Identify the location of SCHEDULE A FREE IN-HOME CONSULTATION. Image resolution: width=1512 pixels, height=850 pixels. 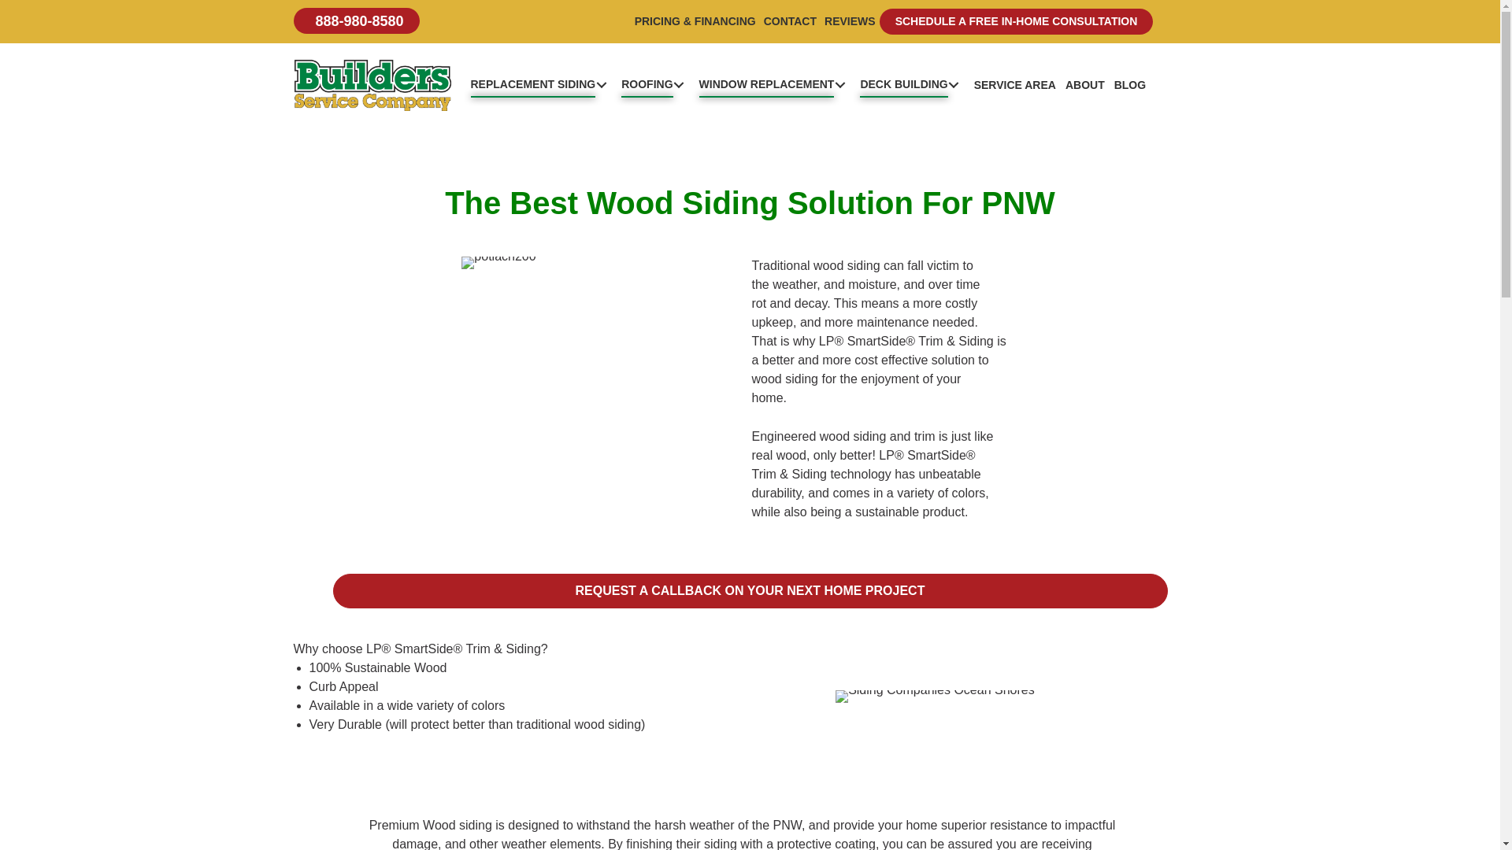
(1016, 21).